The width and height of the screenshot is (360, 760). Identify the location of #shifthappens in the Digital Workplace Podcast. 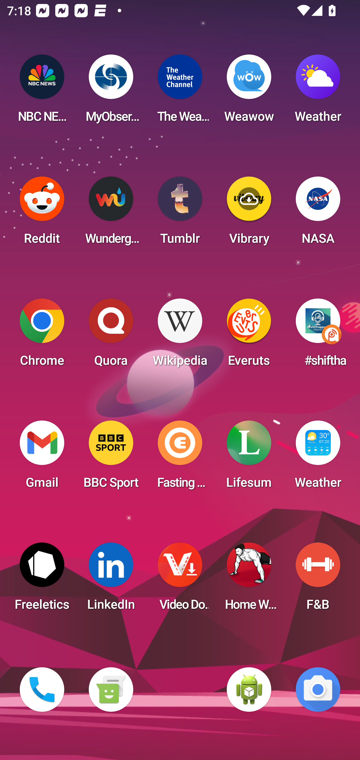
(318, 335).